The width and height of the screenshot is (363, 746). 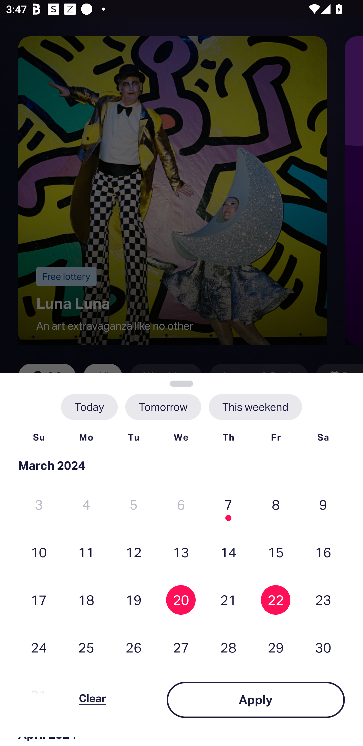 What do you see at coordinates (92, 700) in the screenshot?
I see `Clear` at bounding box center [92, 700].